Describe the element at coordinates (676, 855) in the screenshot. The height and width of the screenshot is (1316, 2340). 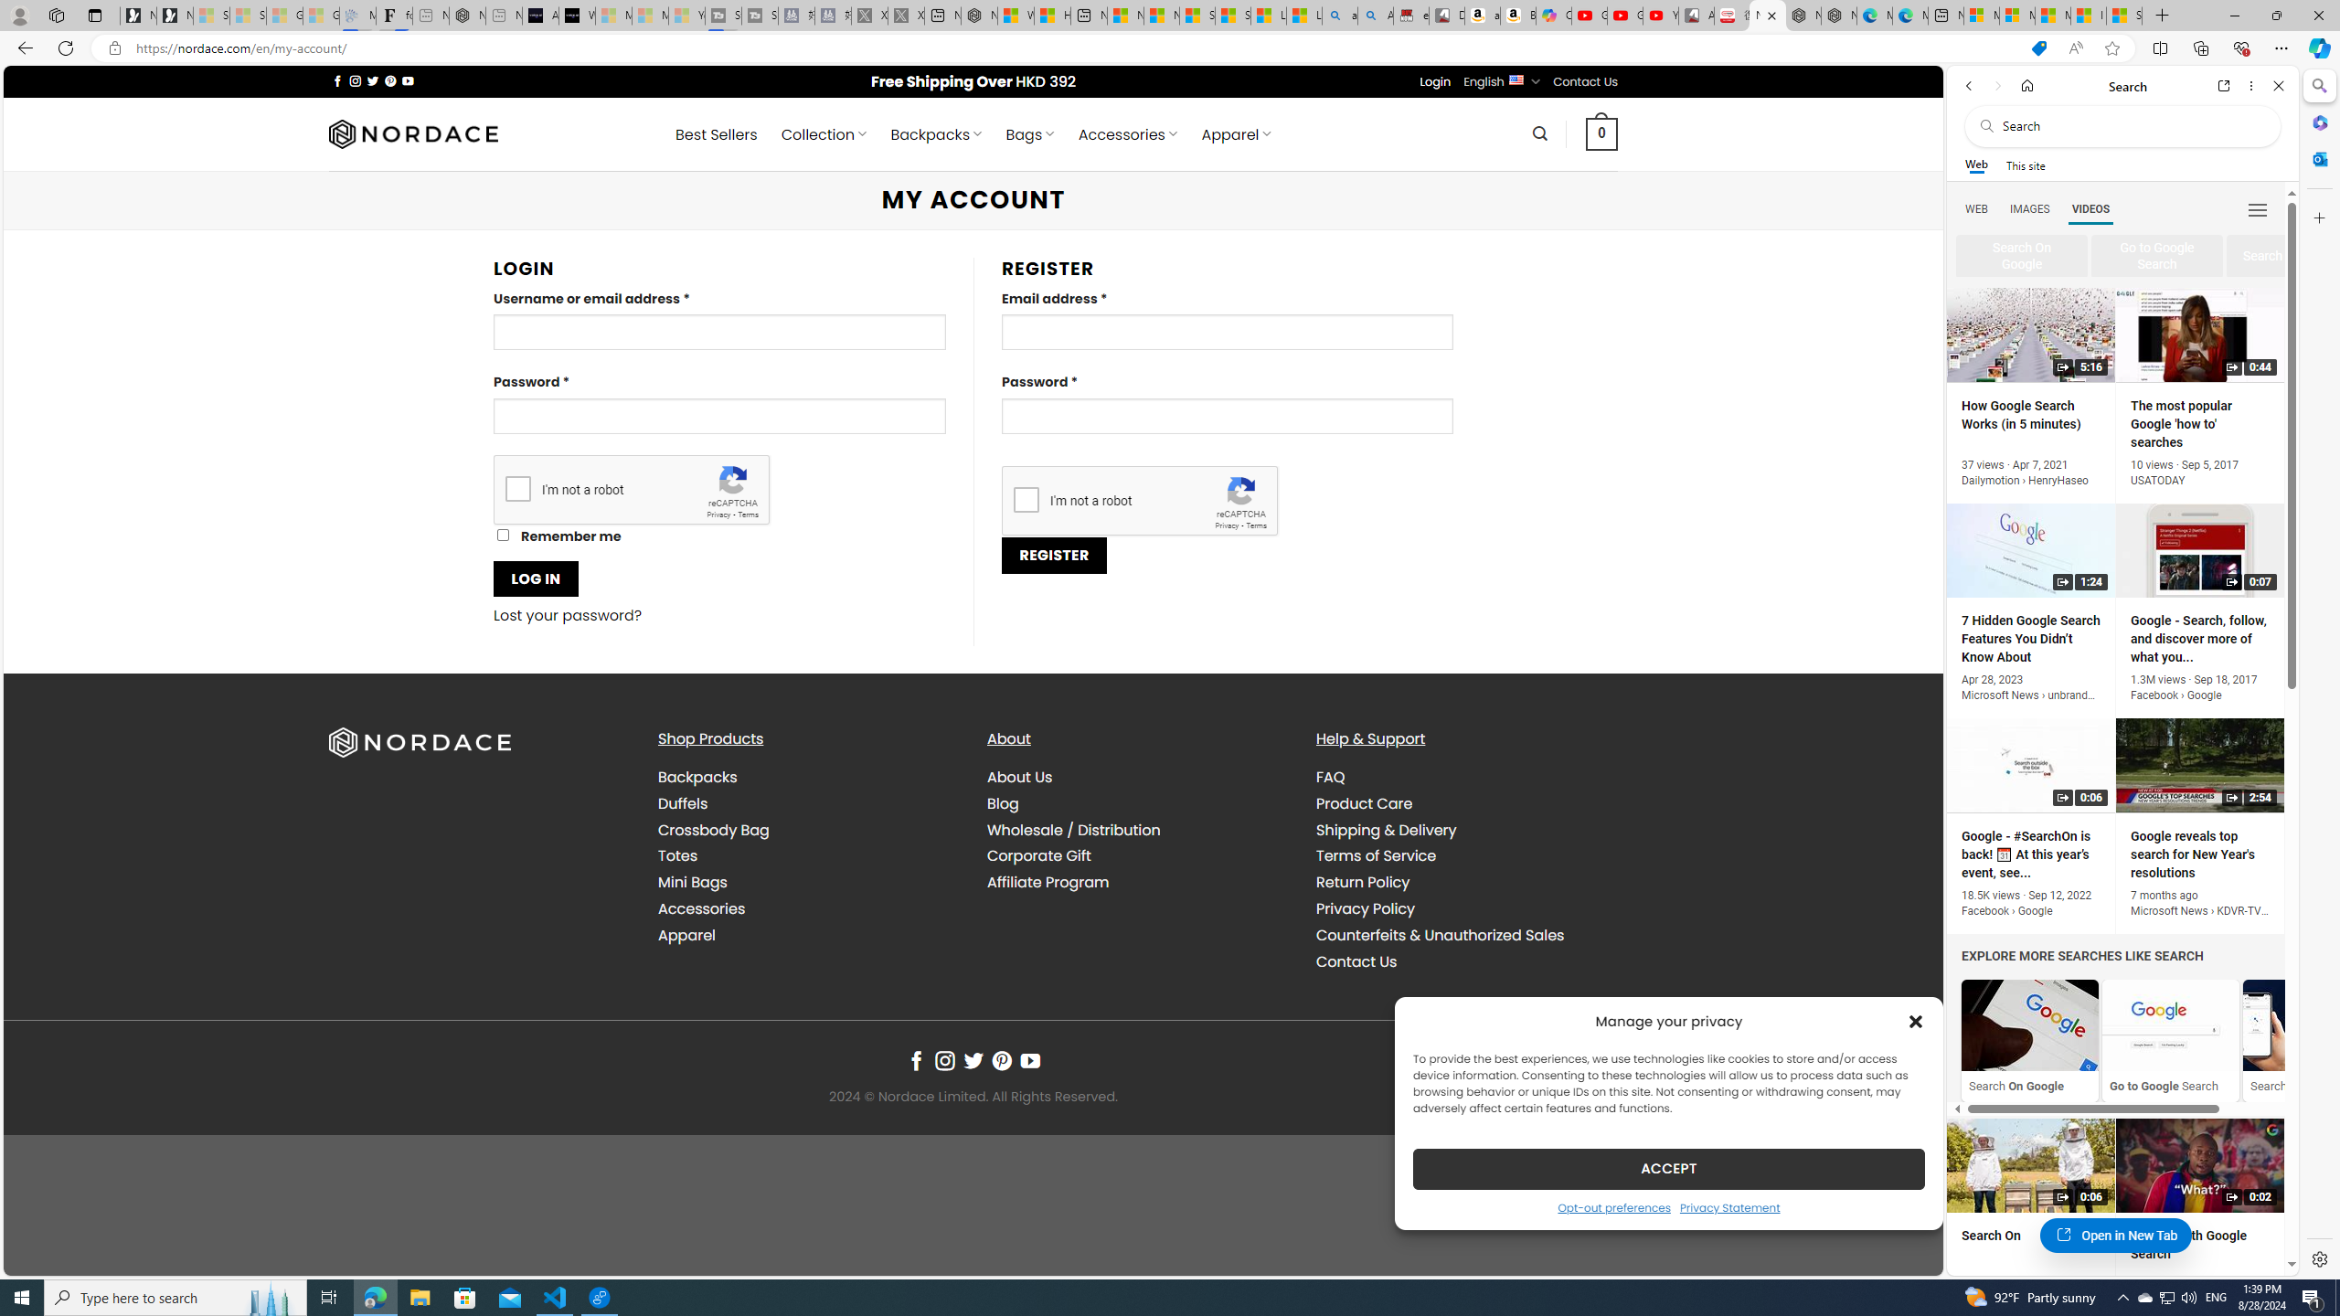
I see `Totes` at that location.